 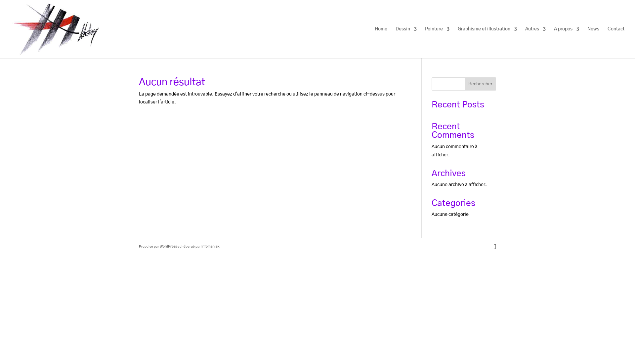 What do you see at coordinates (406, 42) in the screenshot?
I see `Dessin` at bounding box center [406, 42].